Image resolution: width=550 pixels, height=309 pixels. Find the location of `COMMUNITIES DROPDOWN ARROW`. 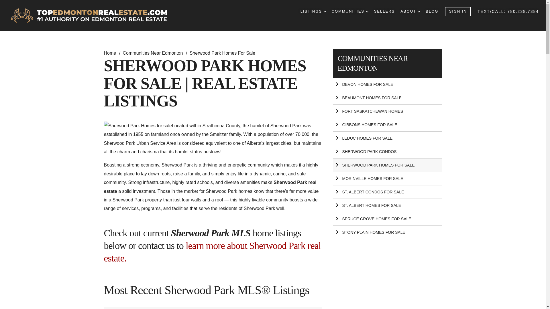

COMMUNITIES DROPDOWN ARROW is located at coordinates (350, 11).